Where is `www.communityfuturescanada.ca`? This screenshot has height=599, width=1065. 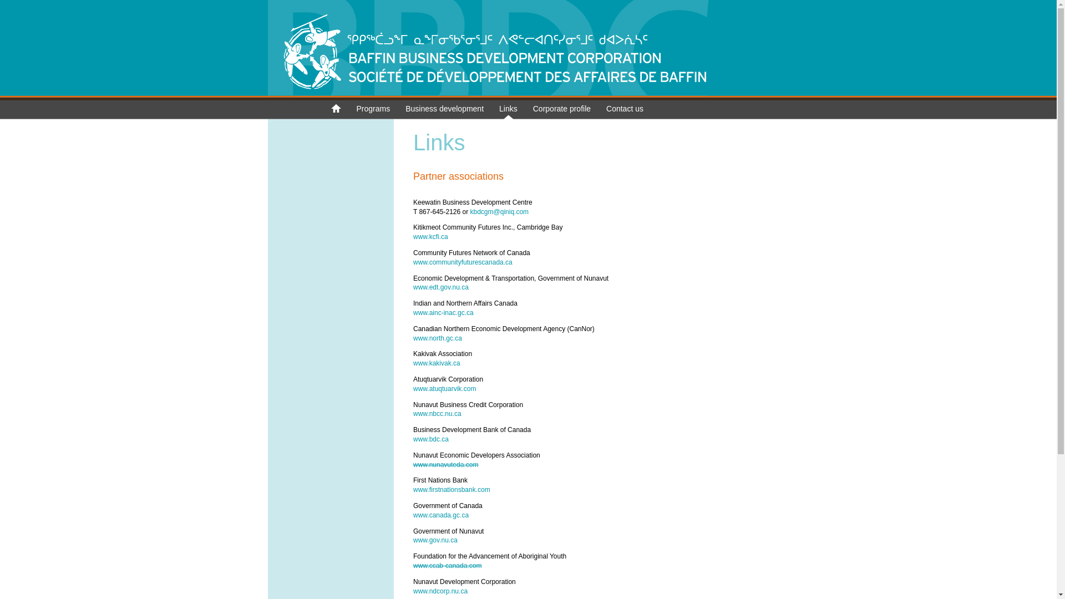 www.communityfuturescanada.ca is located at coordinates (463, 262).